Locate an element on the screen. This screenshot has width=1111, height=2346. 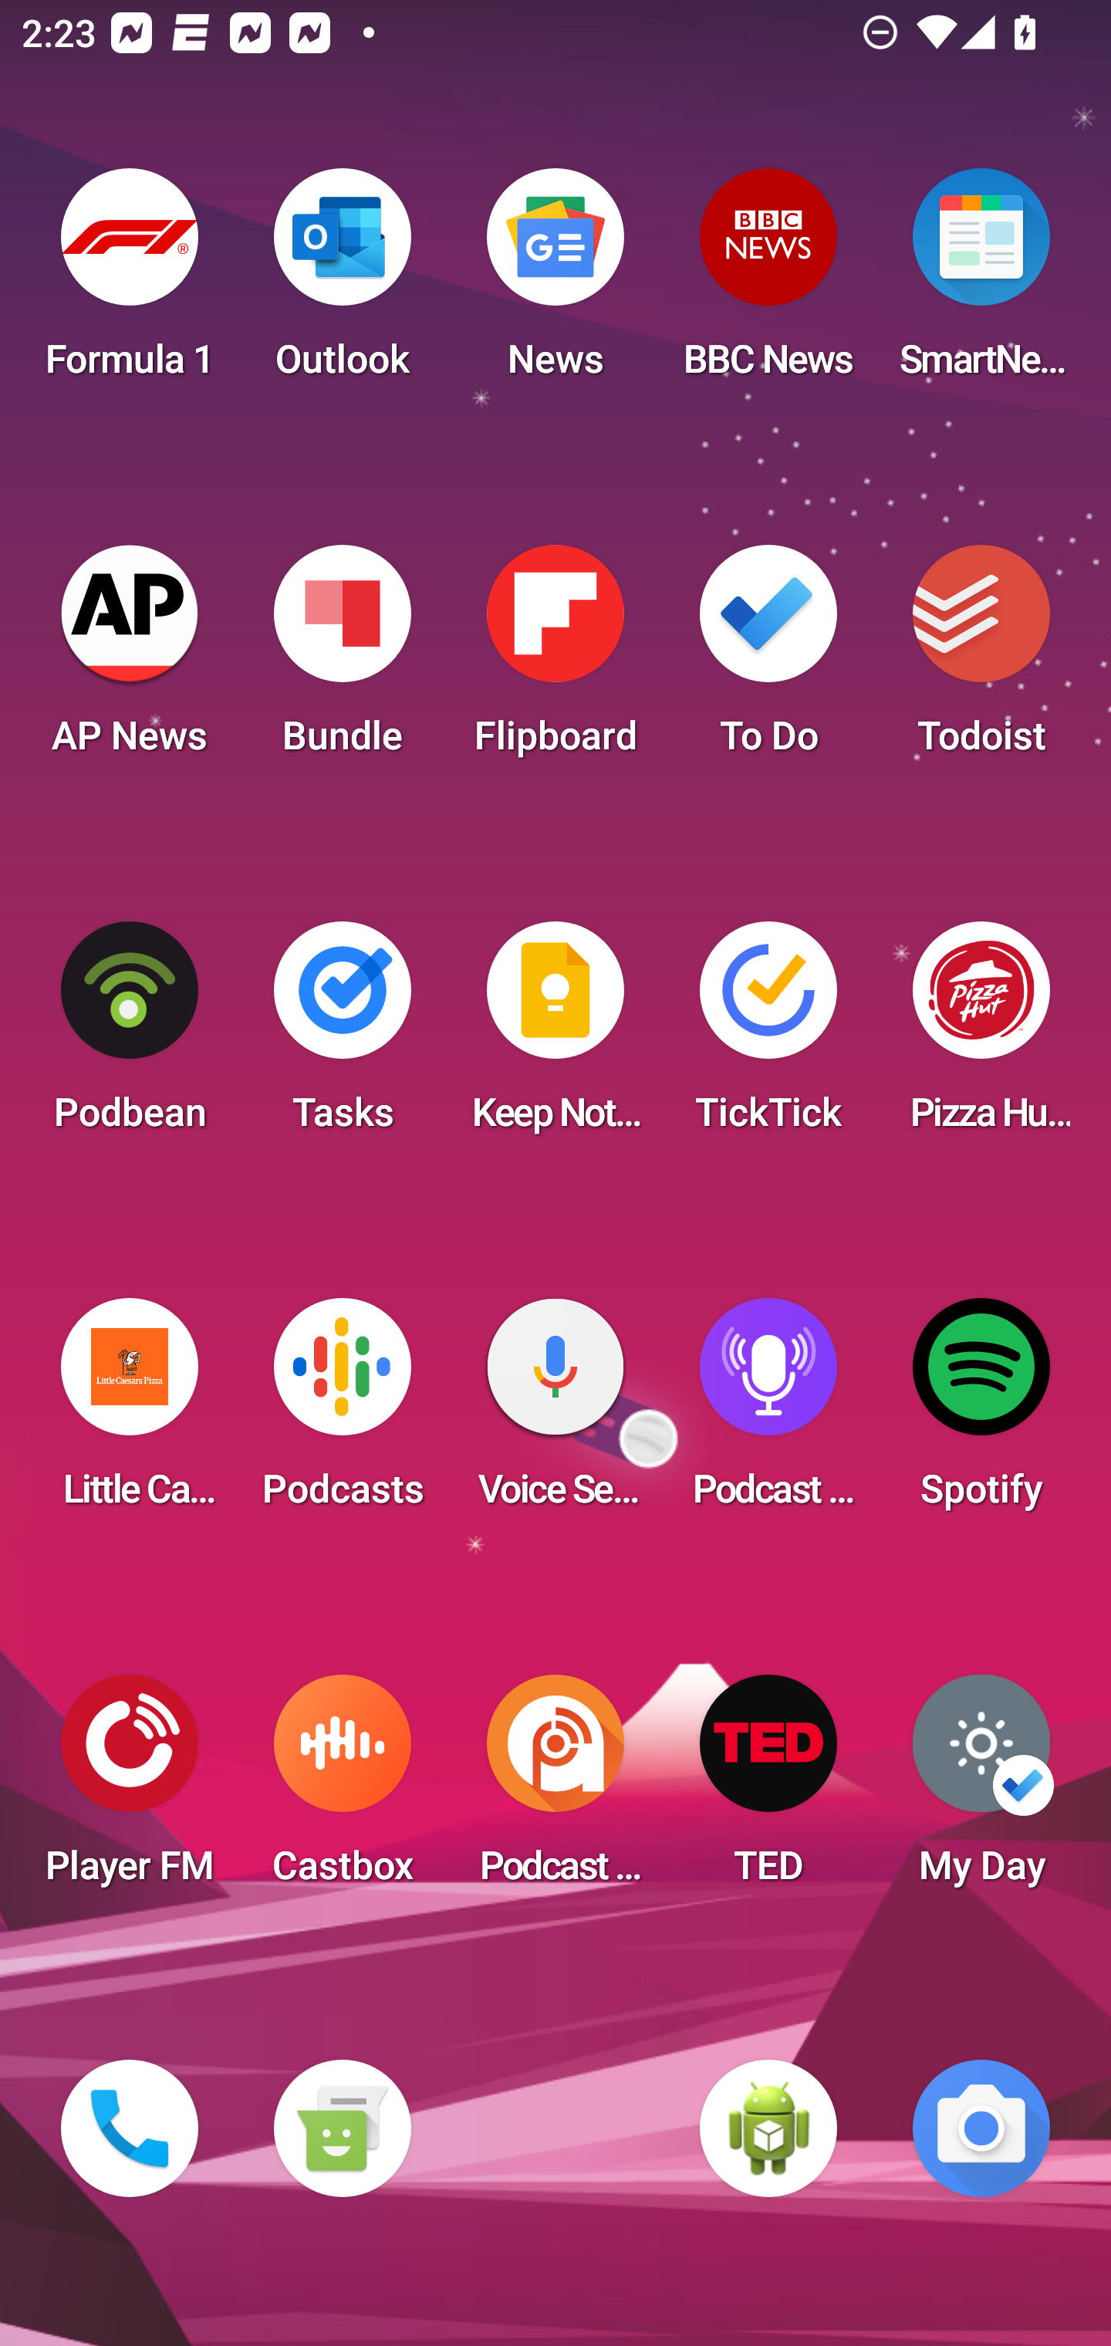
Player FM is located at coordinates (130, 1789).